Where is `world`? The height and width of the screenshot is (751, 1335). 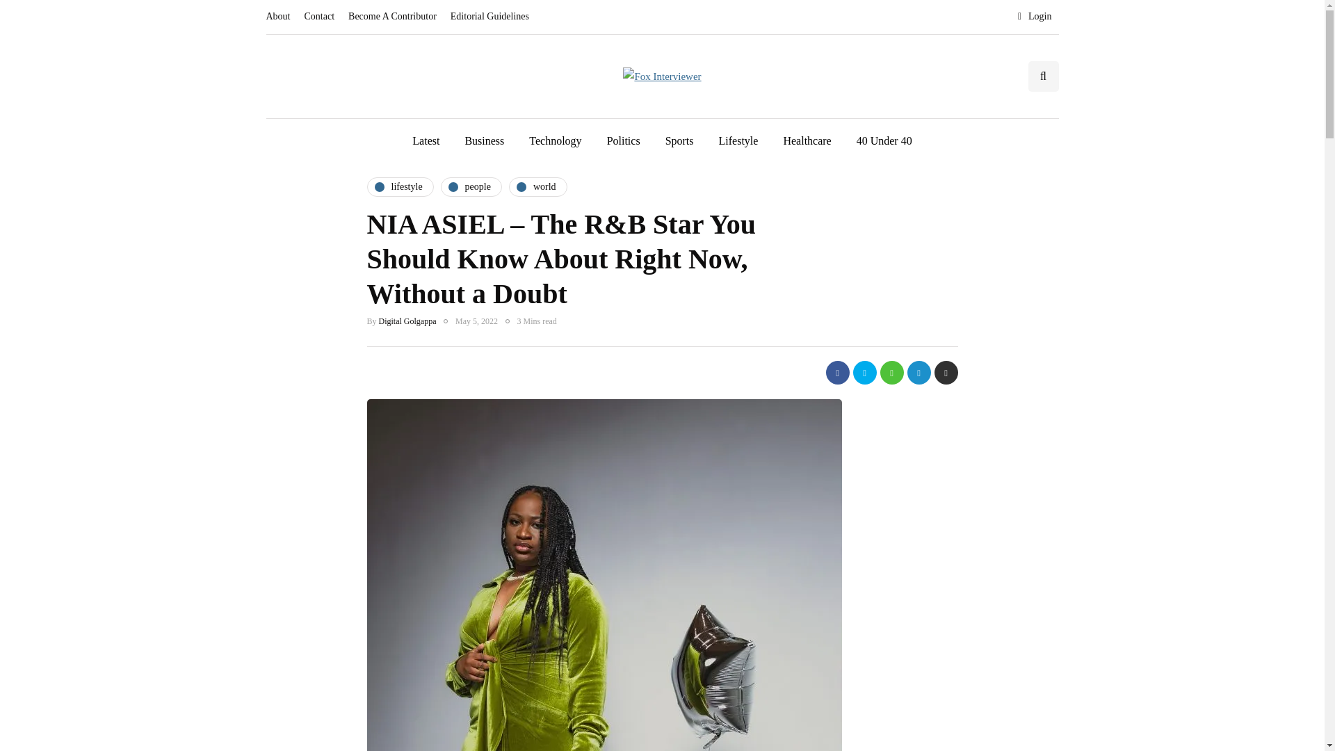 world is located at coordinates (538, 186).